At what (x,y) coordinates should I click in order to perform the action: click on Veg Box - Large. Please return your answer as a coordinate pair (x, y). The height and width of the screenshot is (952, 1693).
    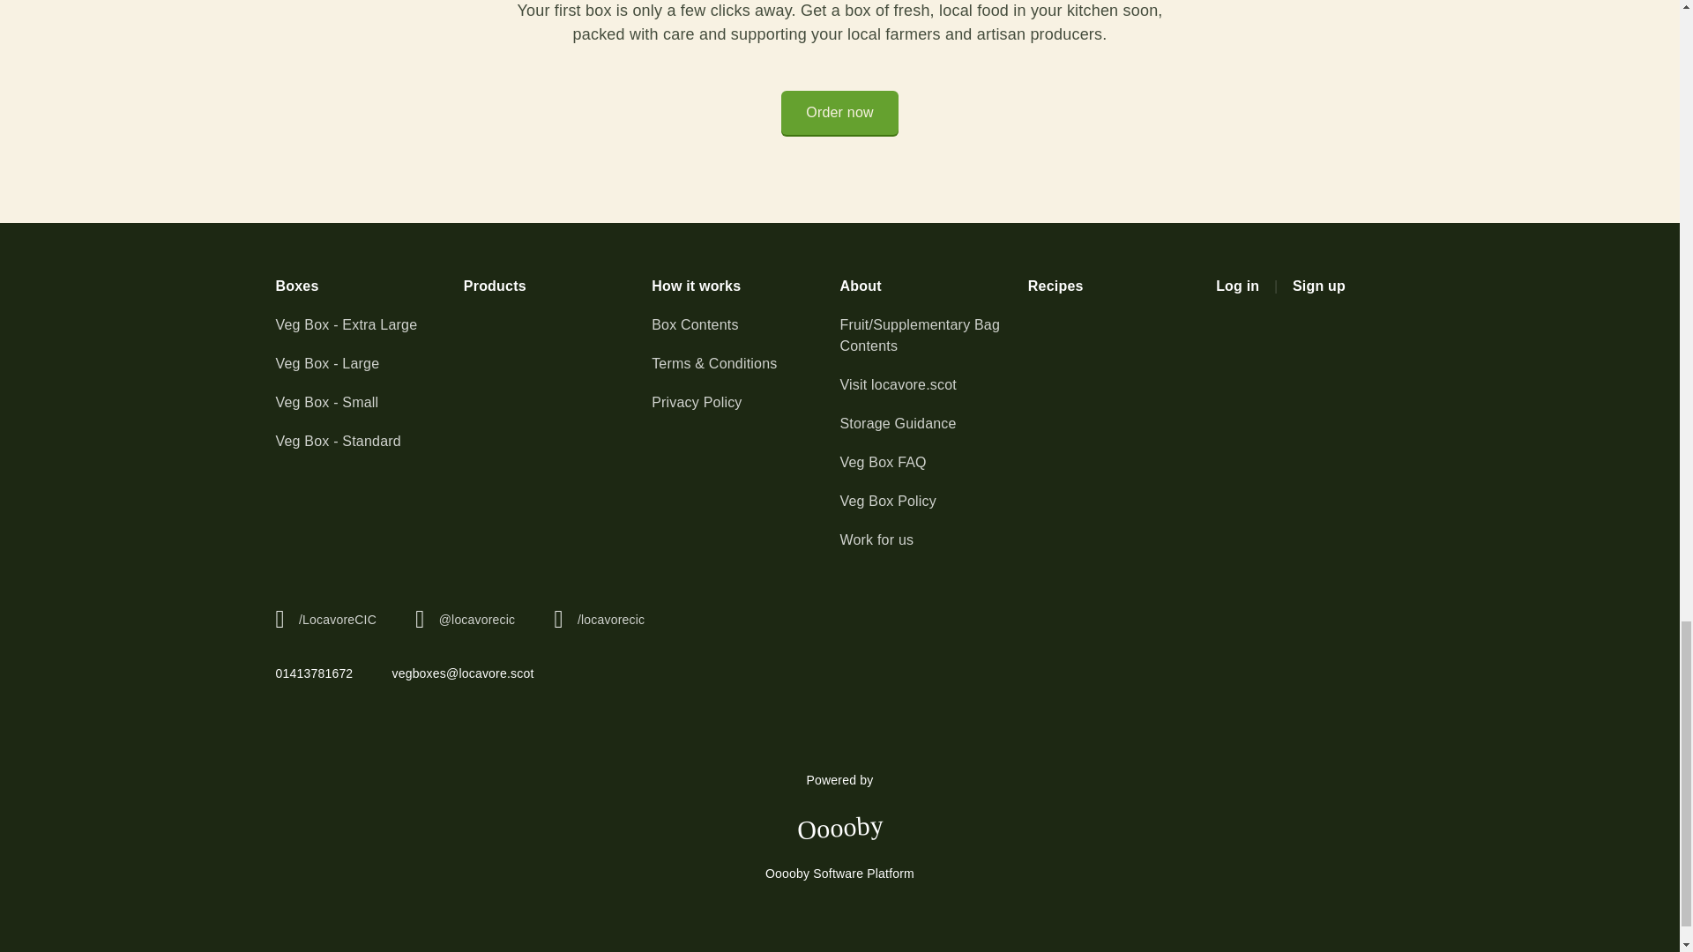
    Looking at the image, I should click on (369, 363).